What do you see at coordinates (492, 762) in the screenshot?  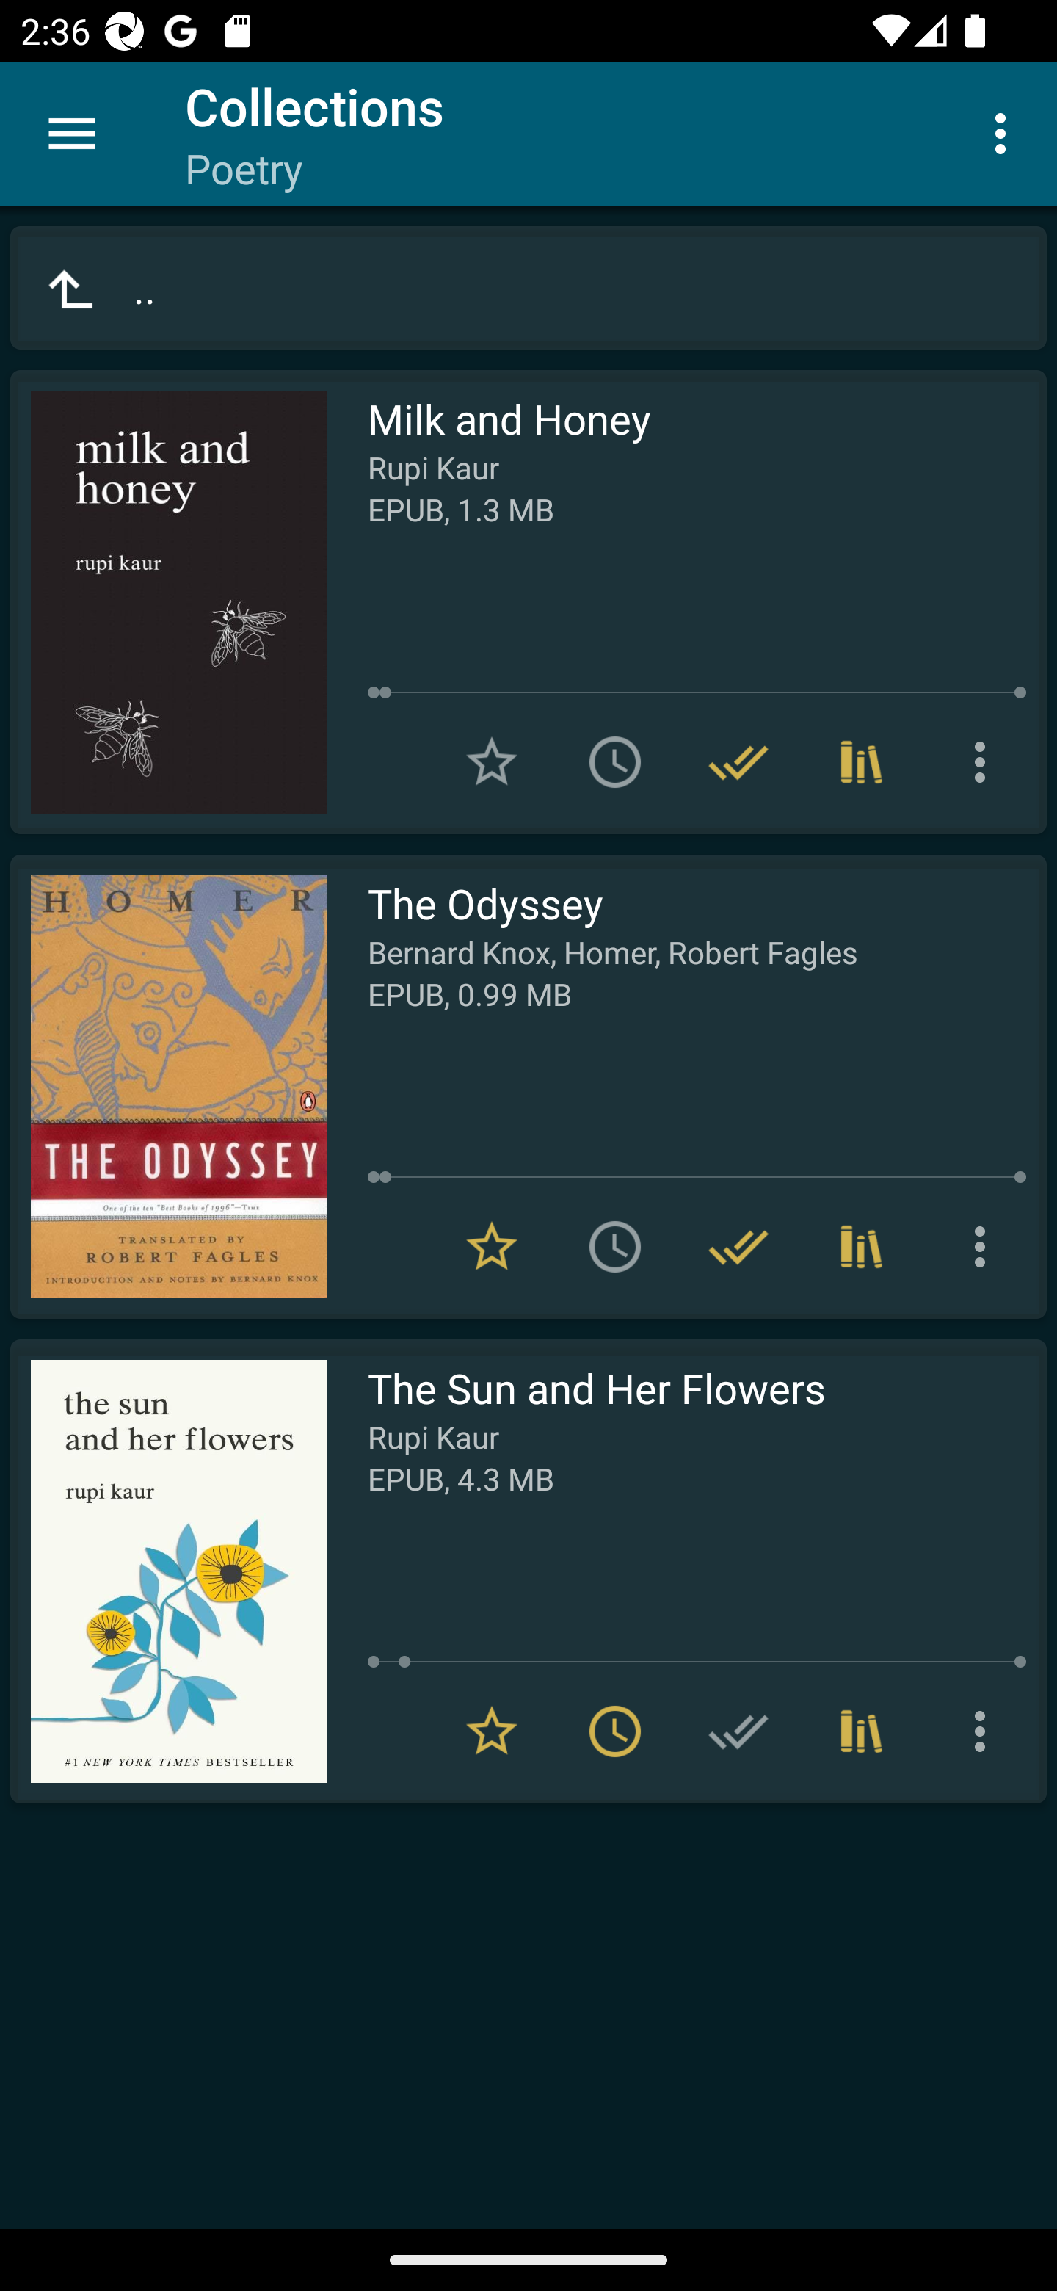 I see `Add to Favorites` at bounding box center [492, 762].